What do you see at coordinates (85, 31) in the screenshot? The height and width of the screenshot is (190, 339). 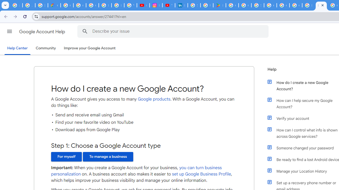 I see `Search Help Center` at bounding box center [85, 31].